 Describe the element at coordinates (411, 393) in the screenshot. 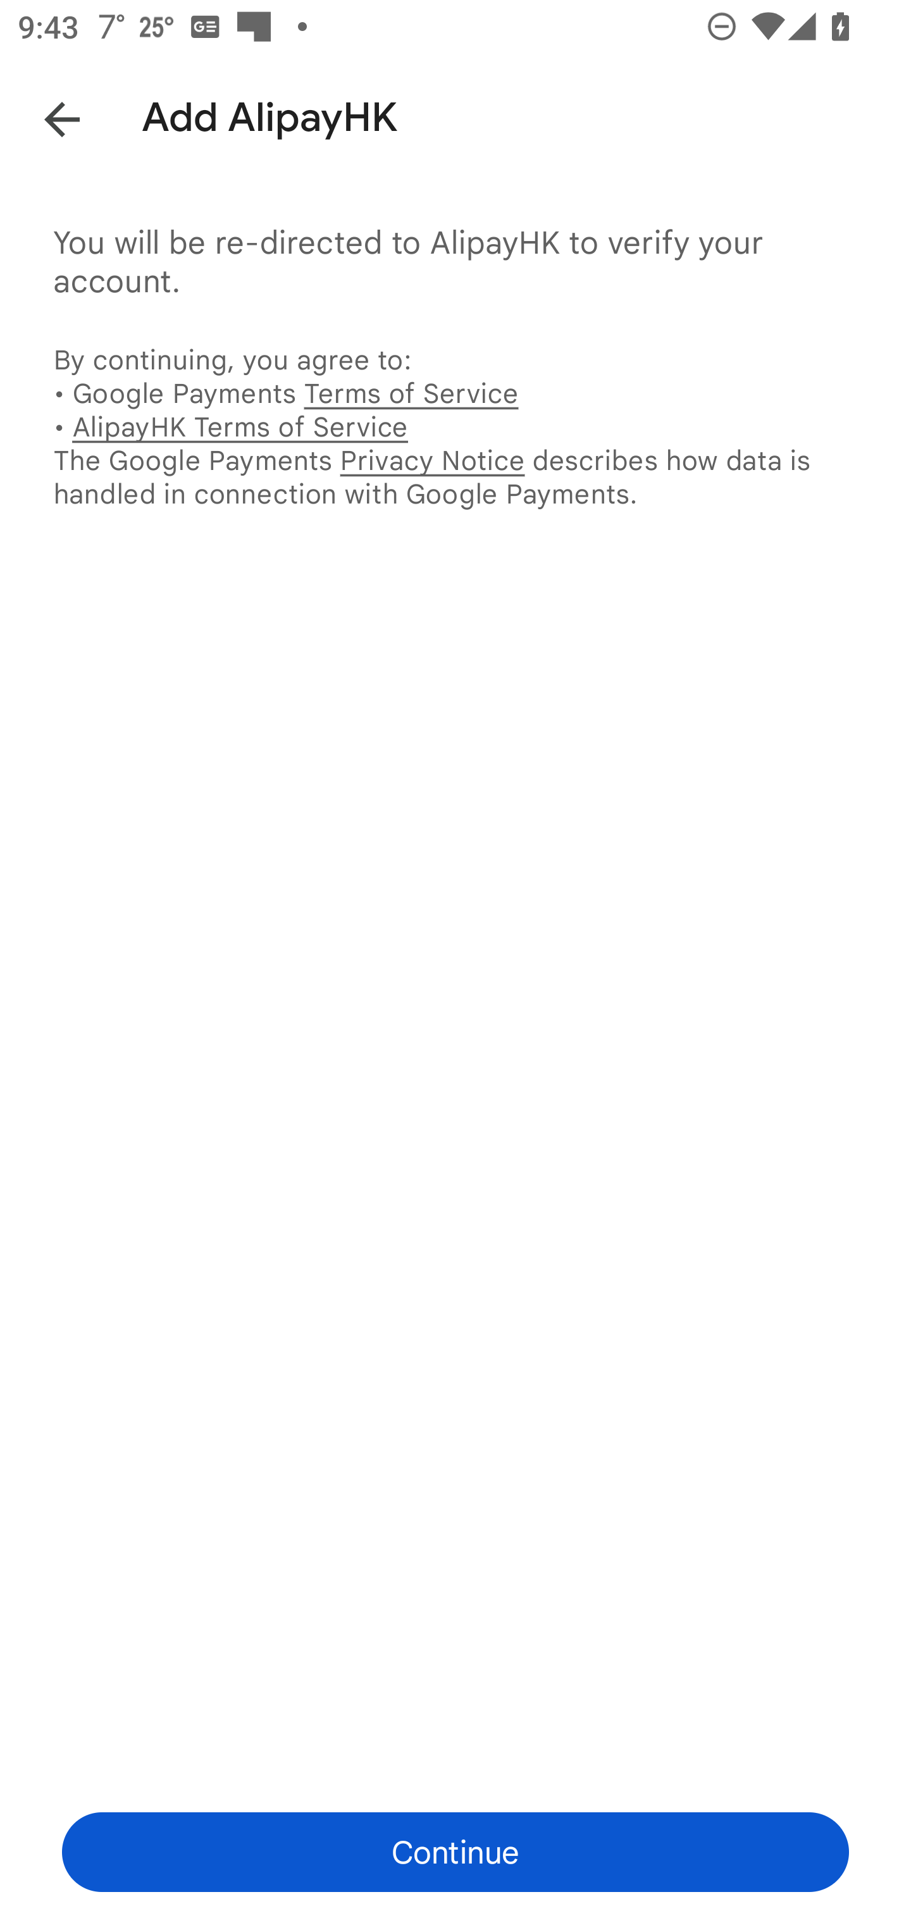

I see `Terms of Service` at that location.